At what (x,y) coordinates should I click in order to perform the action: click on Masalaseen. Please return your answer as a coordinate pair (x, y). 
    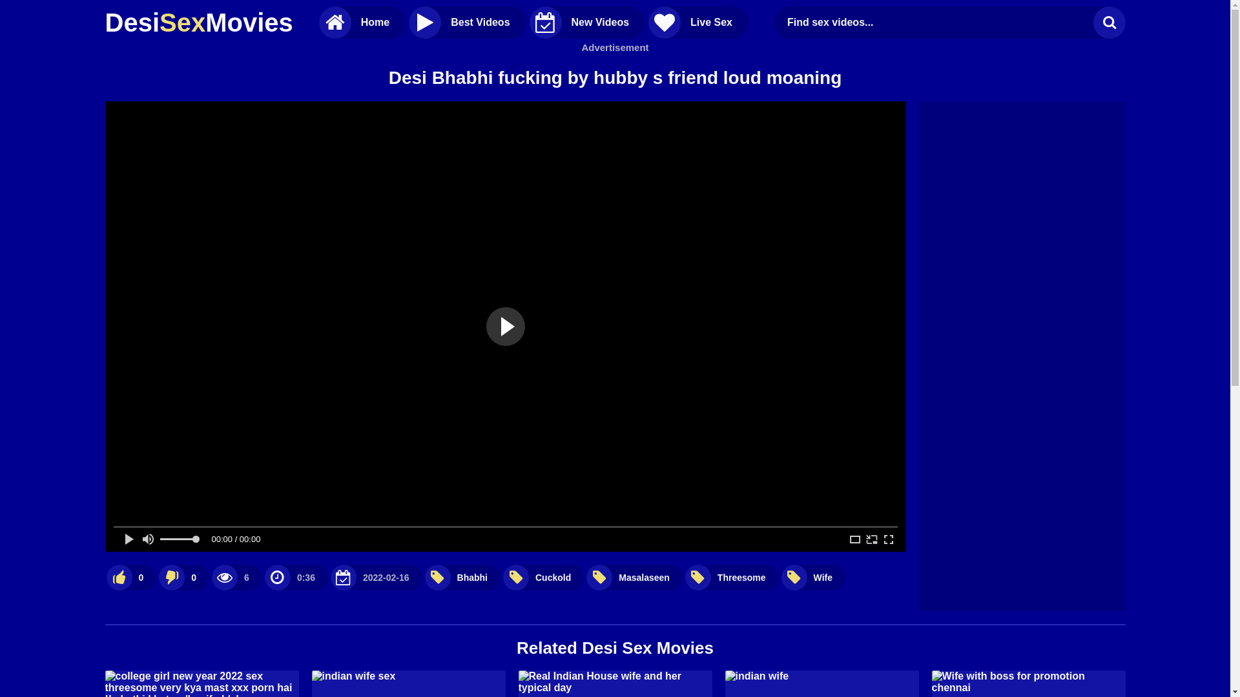
    Looking at the image, I should click on (634, 577).